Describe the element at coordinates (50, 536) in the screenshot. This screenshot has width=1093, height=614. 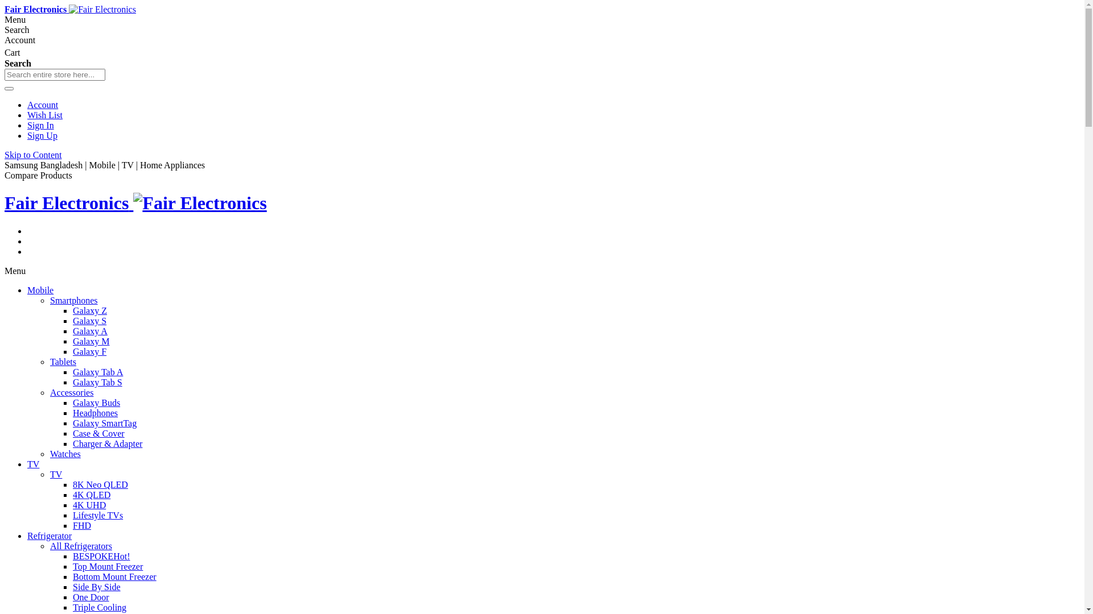
I see `Refrigerator` at that location.